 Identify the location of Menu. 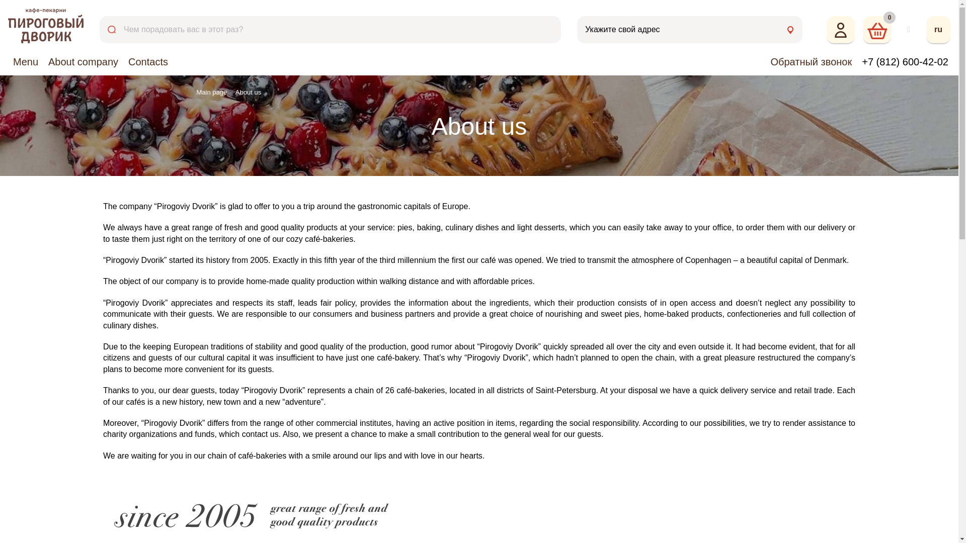
(25, 65).